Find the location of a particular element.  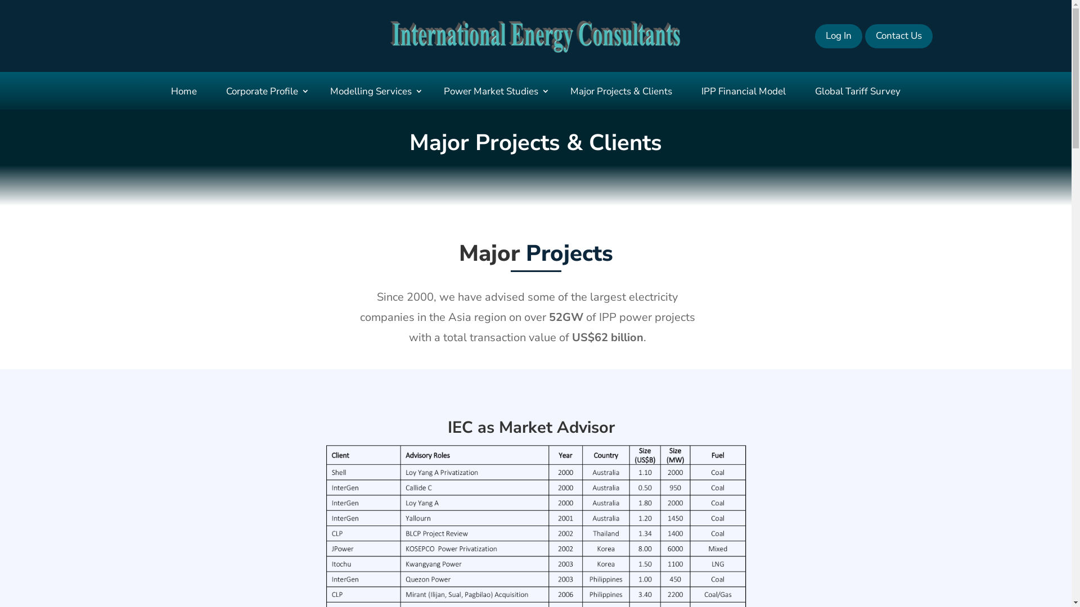

Major Projects & Clients is located at coordinates (621, 91).